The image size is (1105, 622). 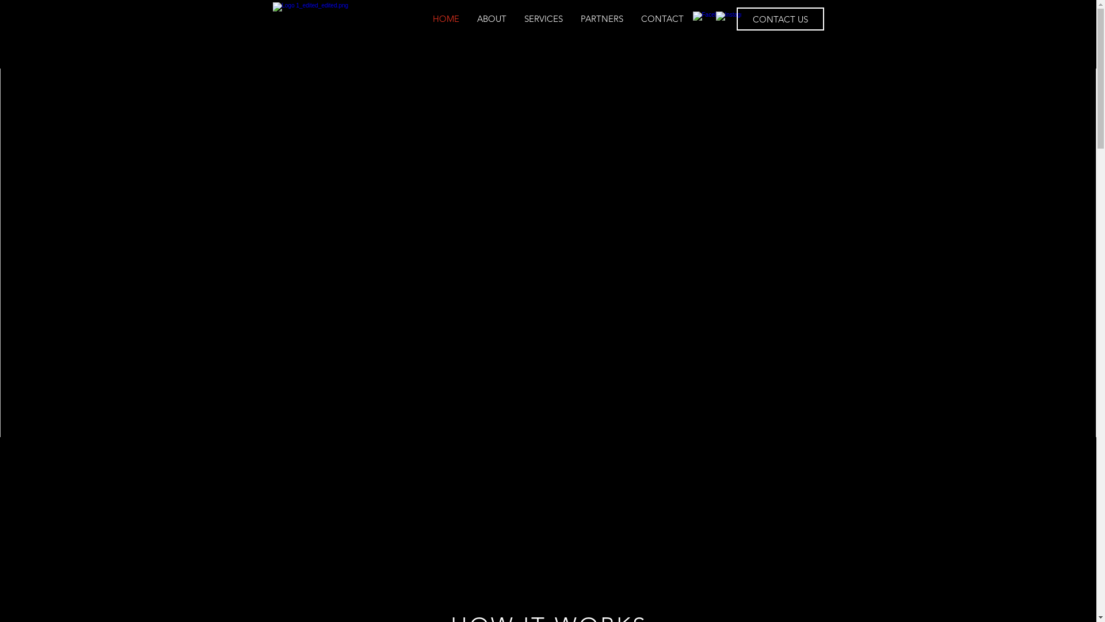 What do you see at coordinates (780, 19) in the screenshot?
I see `CONTACT US` at bounding box center [780, 19].